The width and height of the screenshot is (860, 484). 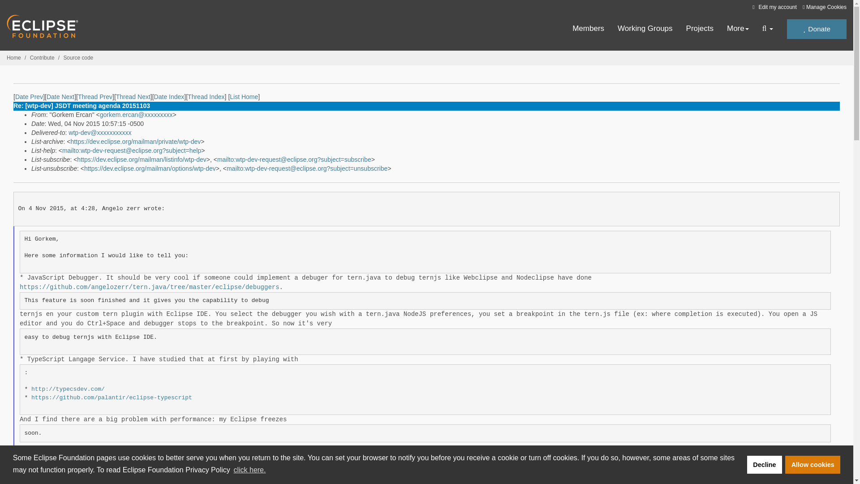 What do you see at coordinates (700, 29) in the screenshot?
I see `Projects` at bounding box center [700, 29].